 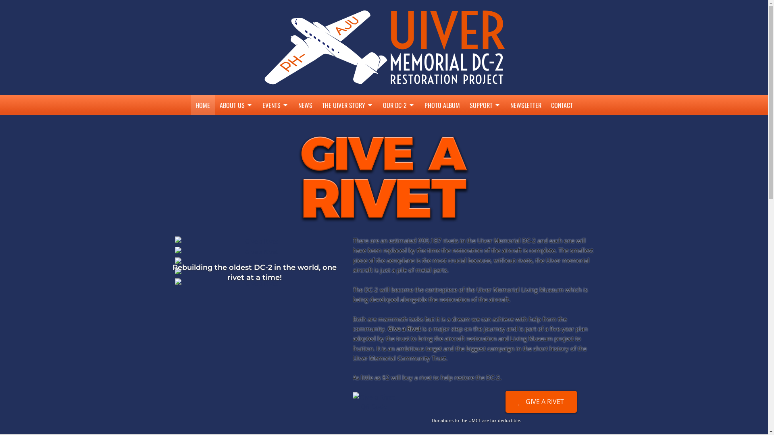 What do you see at coordinates (347, 123) in the screenshot?
I see `MacRobertson Trophy Air Race` at bounding box center [347, 123].